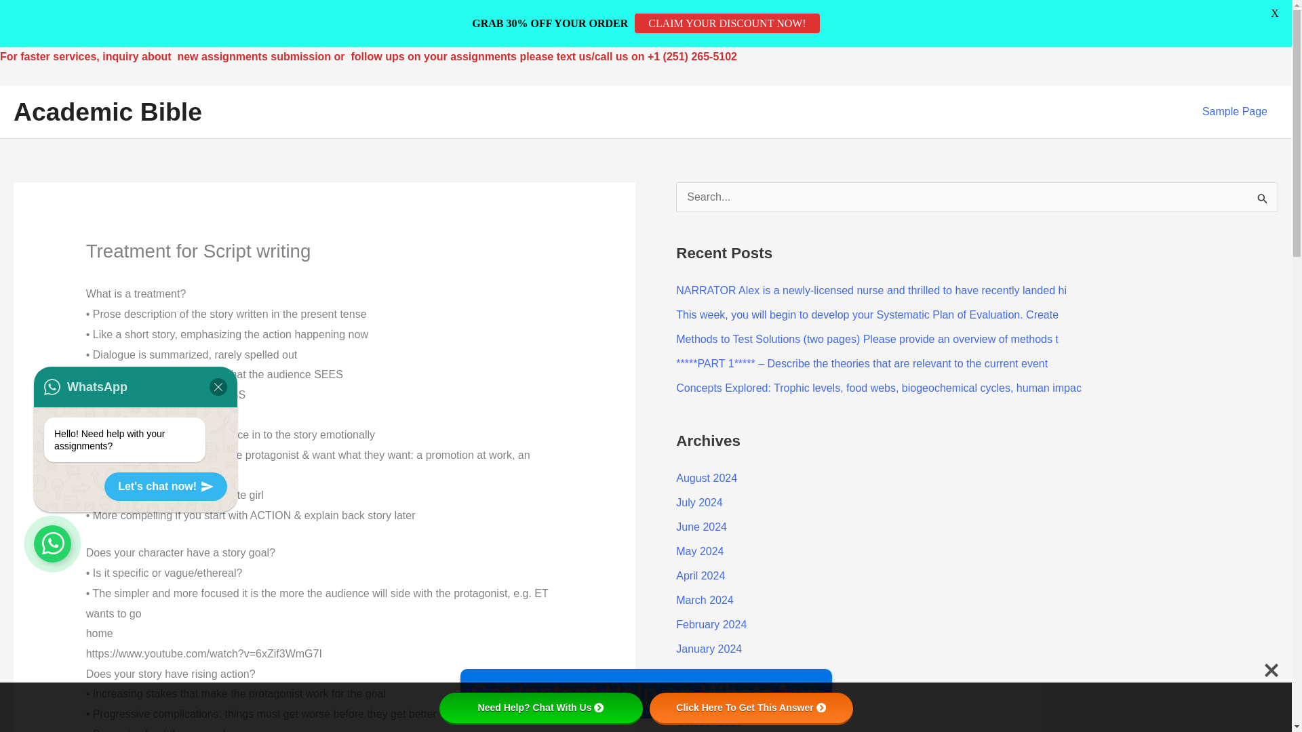  Describe the element at coordinates (700, 575) in the screenshot. I see `April 2024` at that location.